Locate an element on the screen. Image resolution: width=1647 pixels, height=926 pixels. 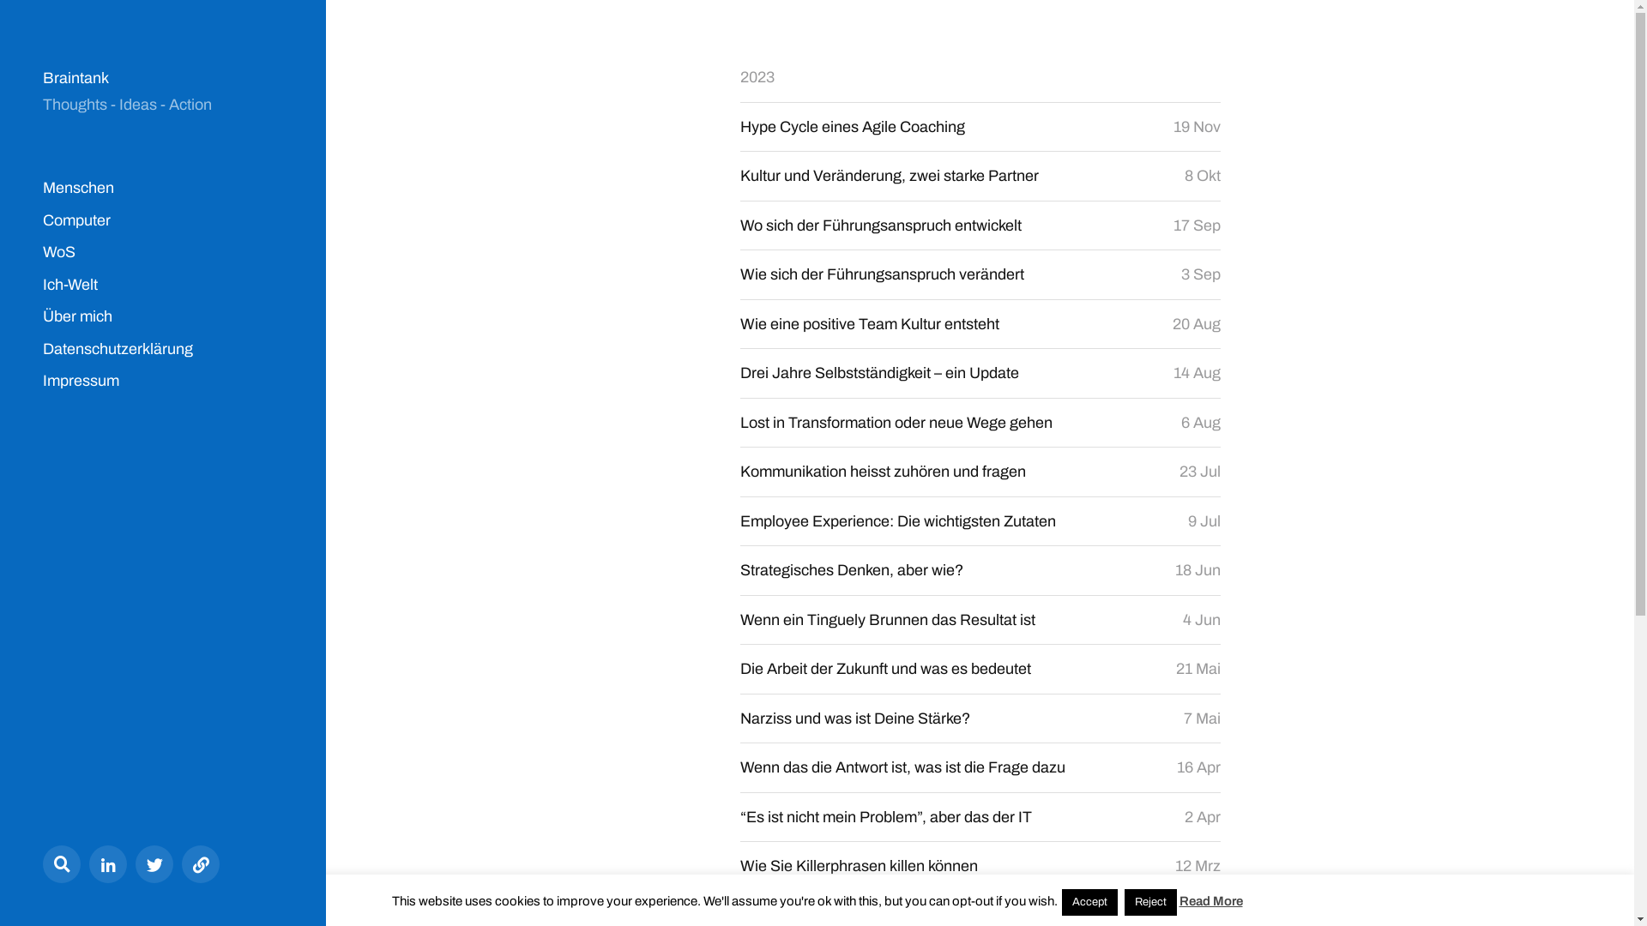
Reject is located at coordinates (1149, 902).